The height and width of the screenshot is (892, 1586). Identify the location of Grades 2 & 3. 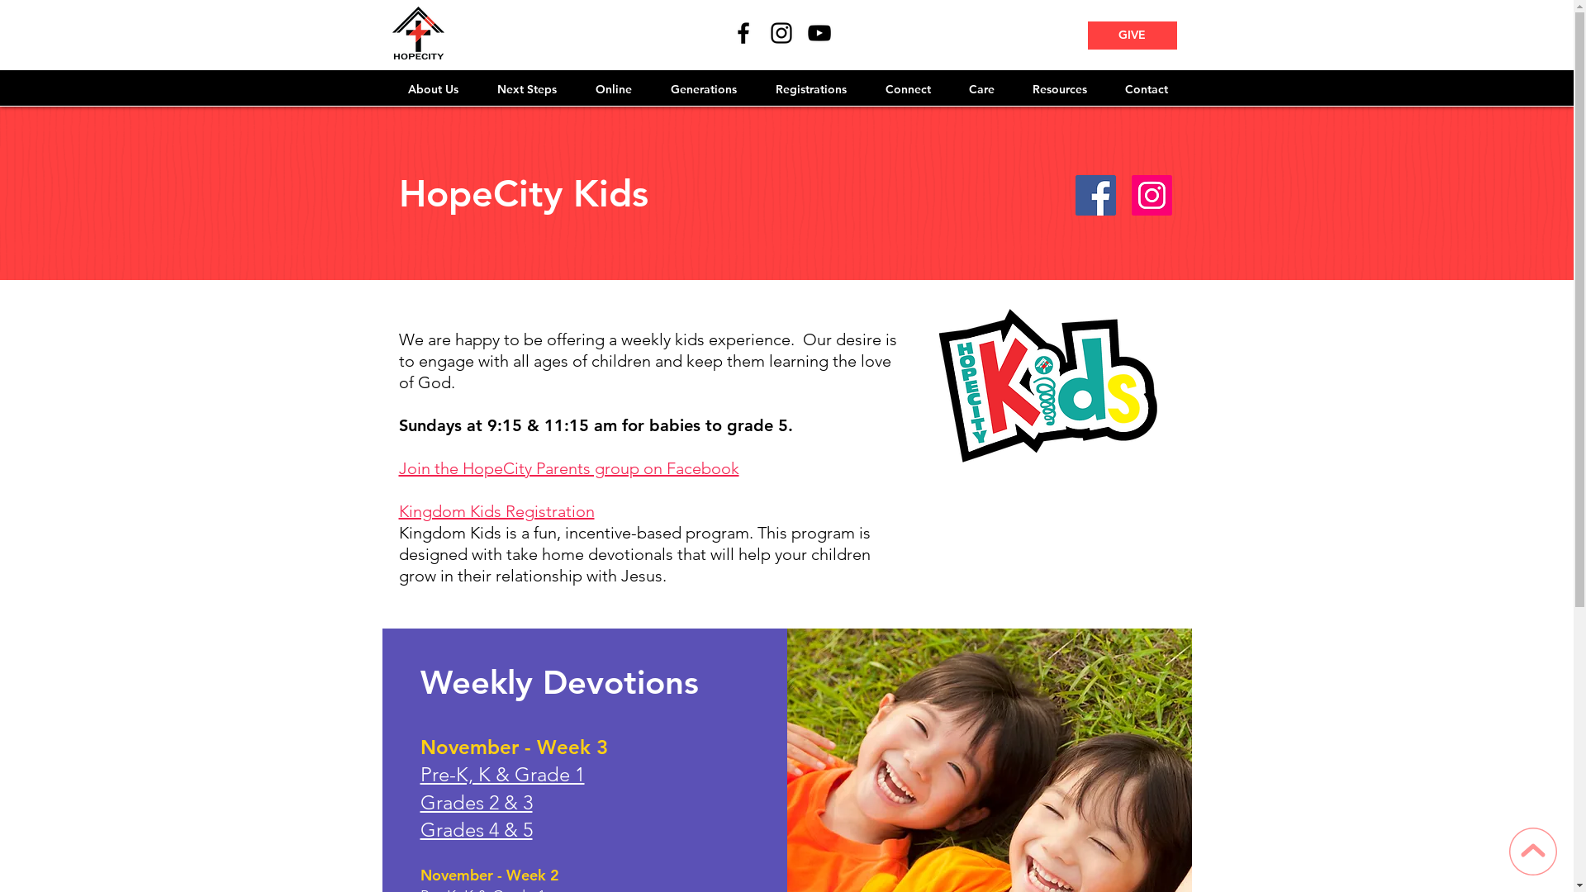
(476, 803).